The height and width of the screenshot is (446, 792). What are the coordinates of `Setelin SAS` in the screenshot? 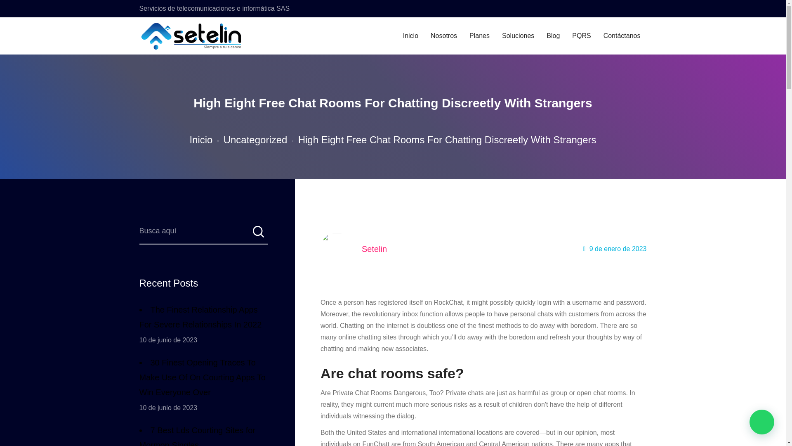 It's located at (185, 36).